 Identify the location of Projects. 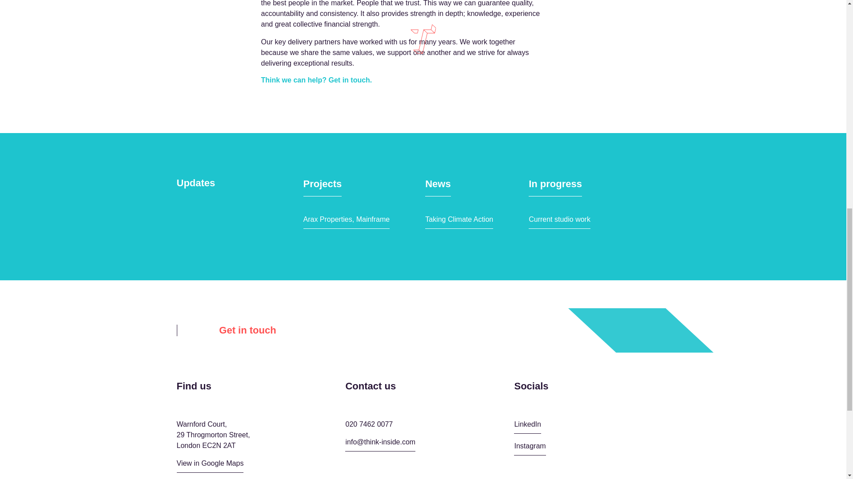
(322, 186).